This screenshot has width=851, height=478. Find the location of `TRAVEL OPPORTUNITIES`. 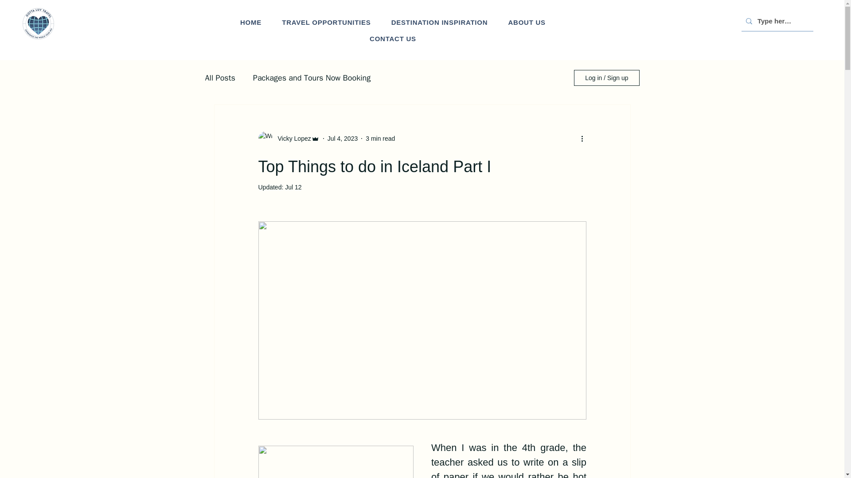

TRAVEL OPPORTUNITIES is located at coordinates (326, 22).